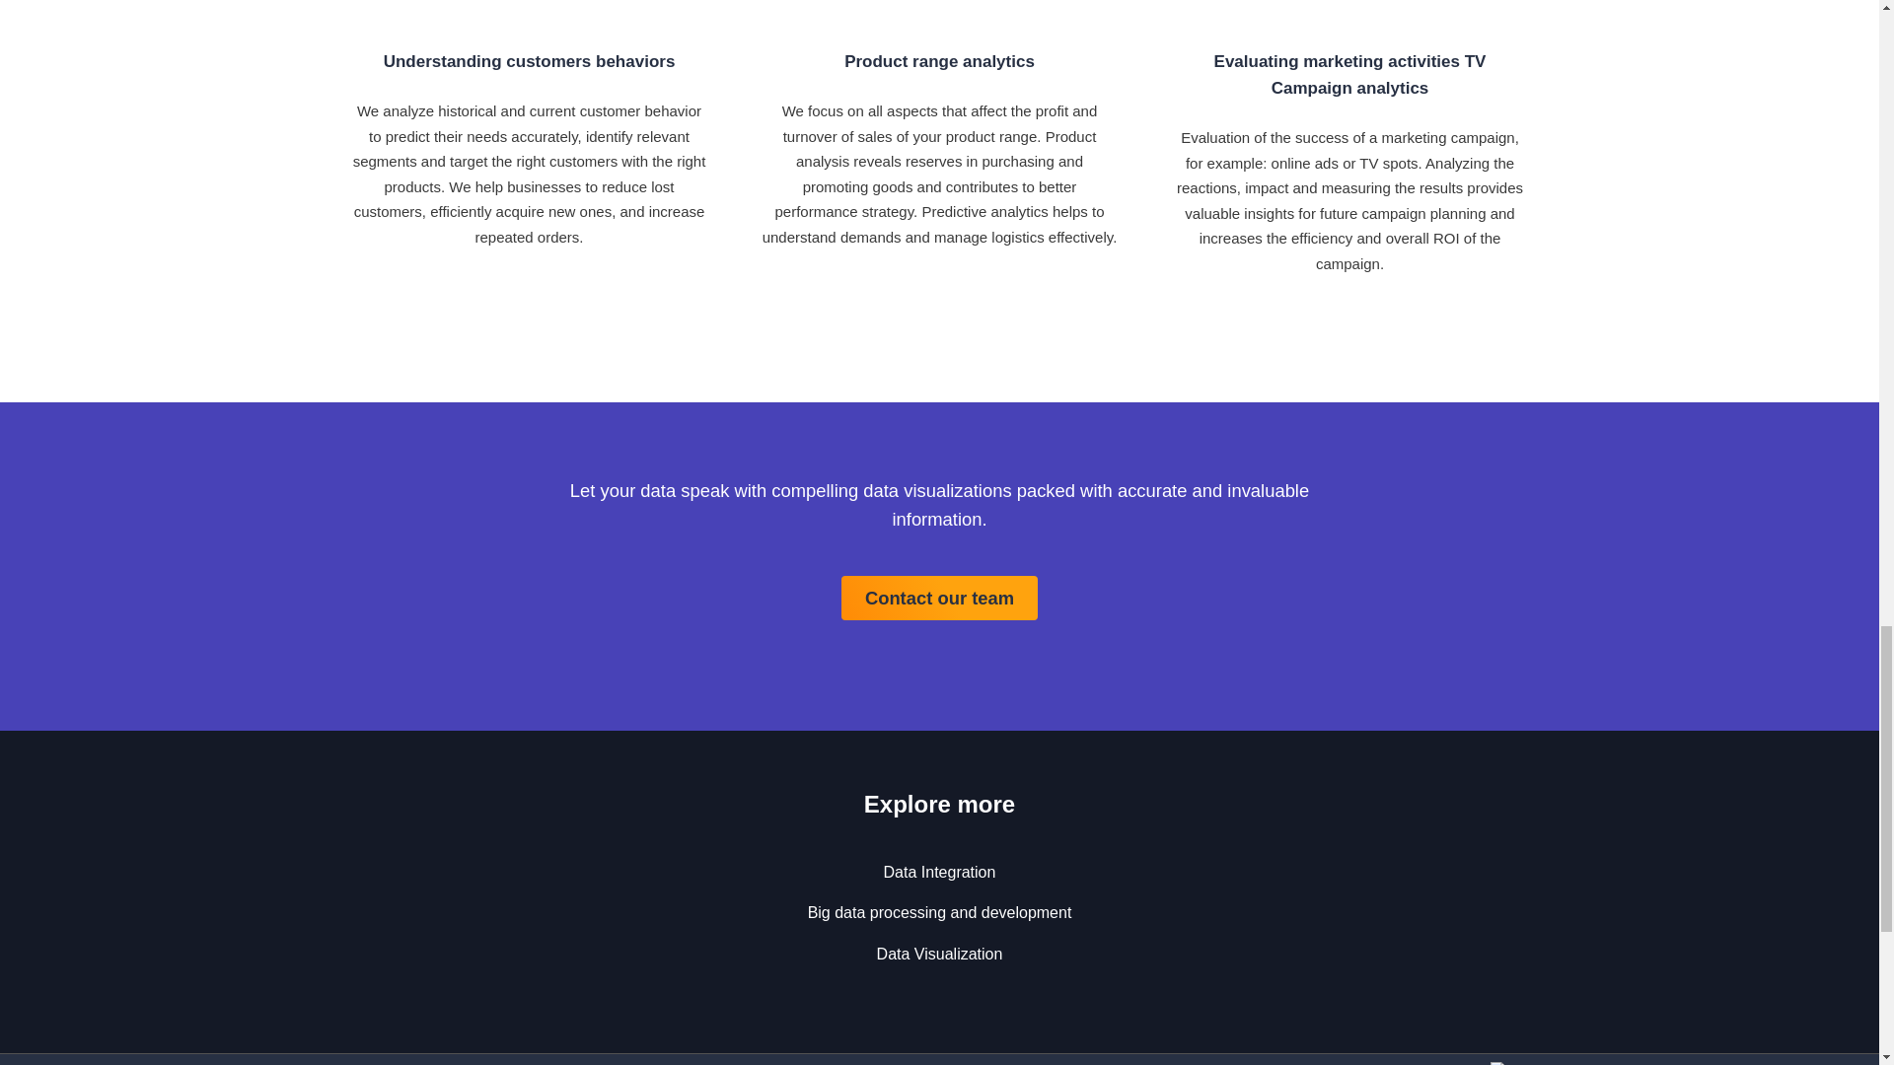 This screenshot has height=1065, width=1894. Describe the element at coordinates (939, 598) in the screenshot. I see `Contact our team` at that location.